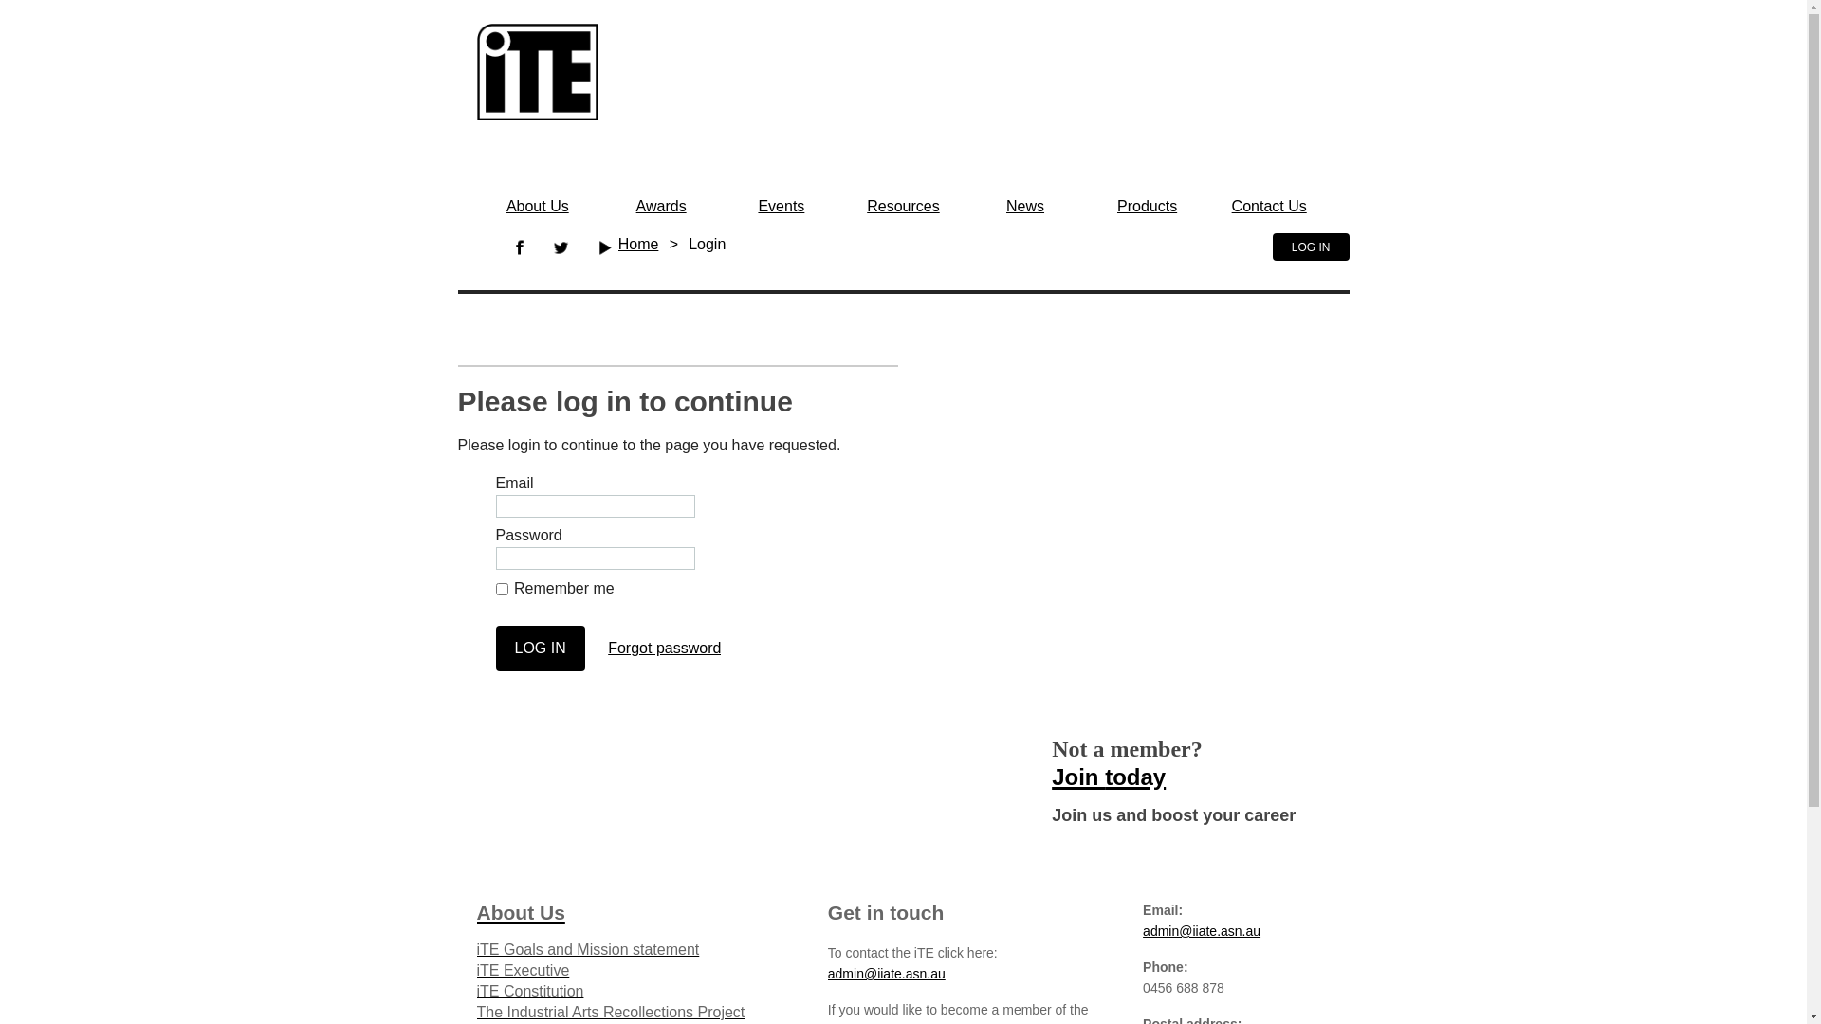 The image size is (1821, 1024). I want to click on Resources, so click(903, 207).